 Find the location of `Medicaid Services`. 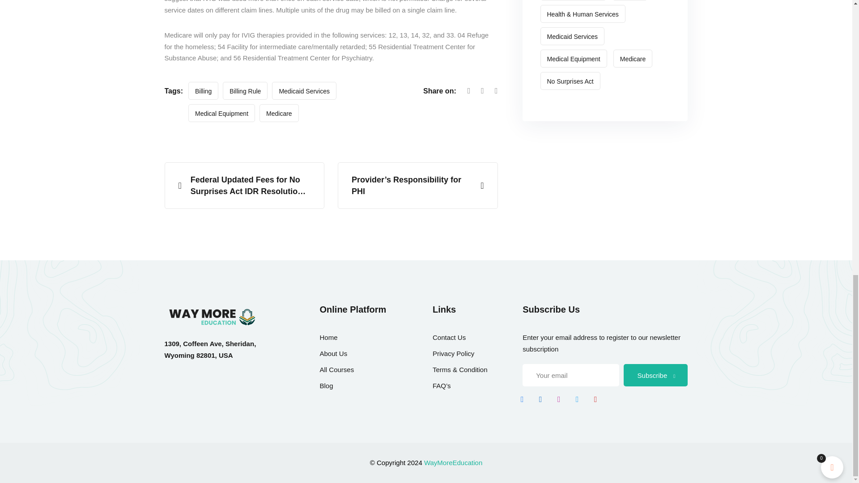

Medicaid Services is located at coordinates (304, 90).